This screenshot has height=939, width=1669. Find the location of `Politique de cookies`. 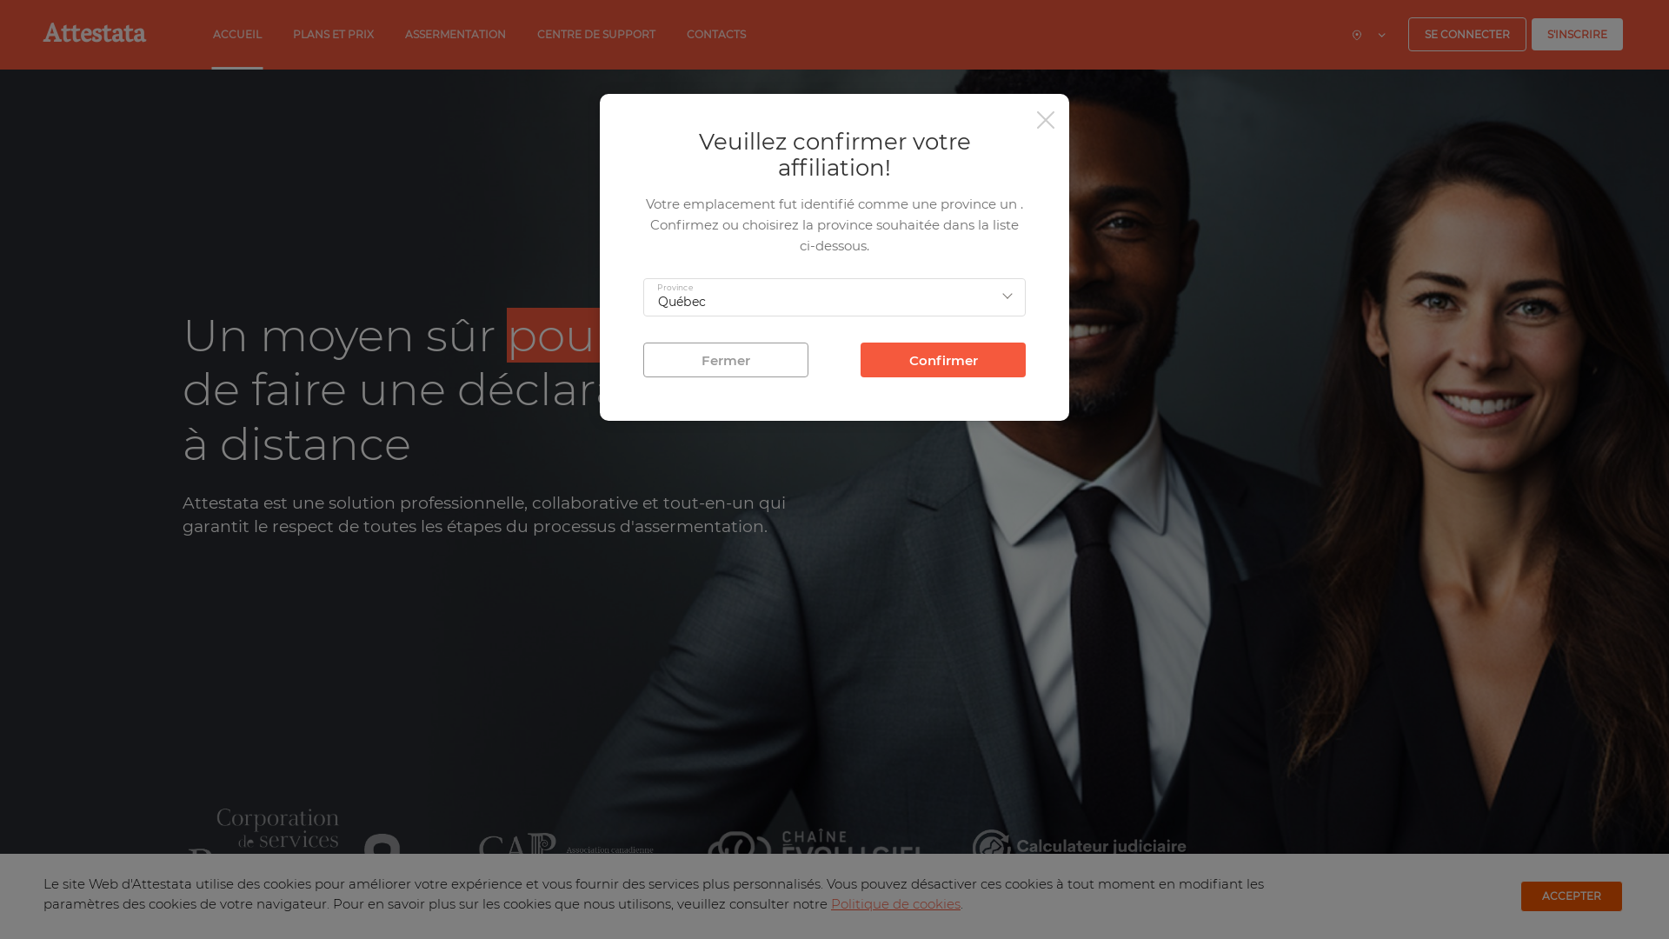

Politique de cookies is located at coordinates (895, 904).